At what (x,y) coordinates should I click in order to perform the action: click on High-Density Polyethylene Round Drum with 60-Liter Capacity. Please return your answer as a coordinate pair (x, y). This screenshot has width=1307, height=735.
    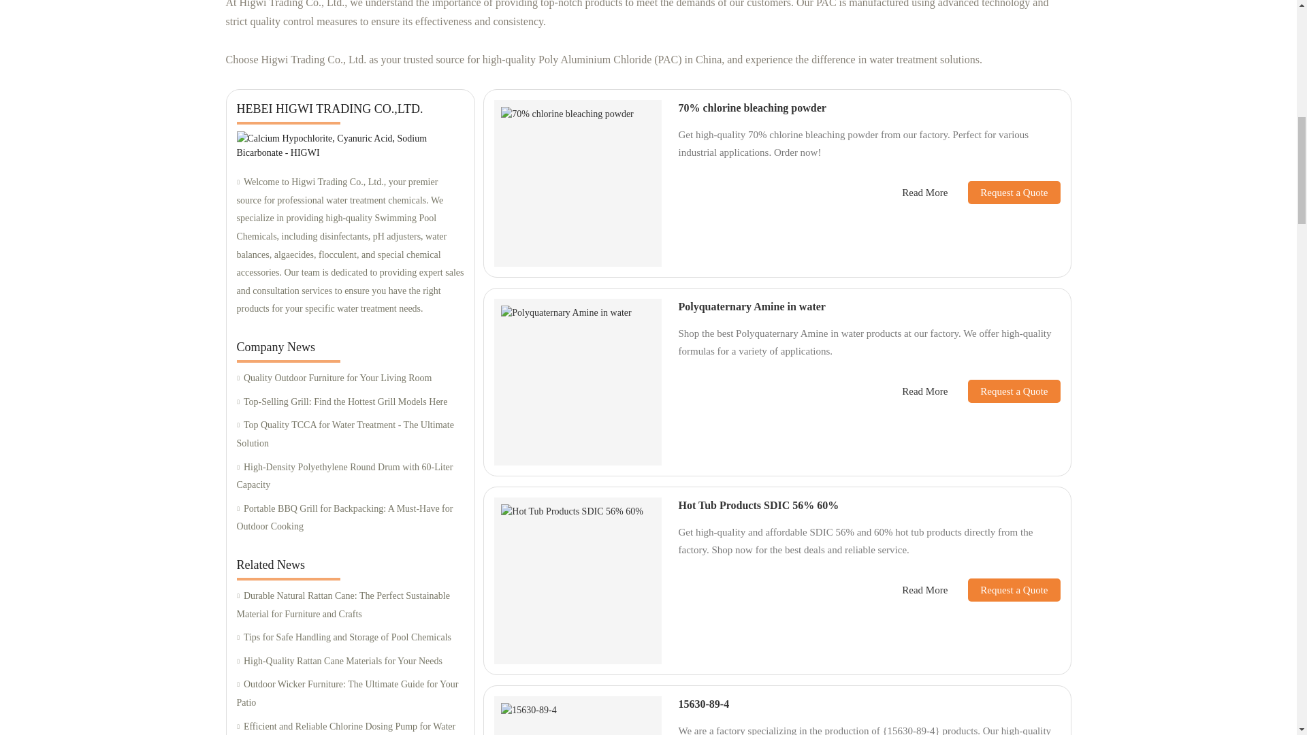
    Looking at the image, I should click on (350, 476).